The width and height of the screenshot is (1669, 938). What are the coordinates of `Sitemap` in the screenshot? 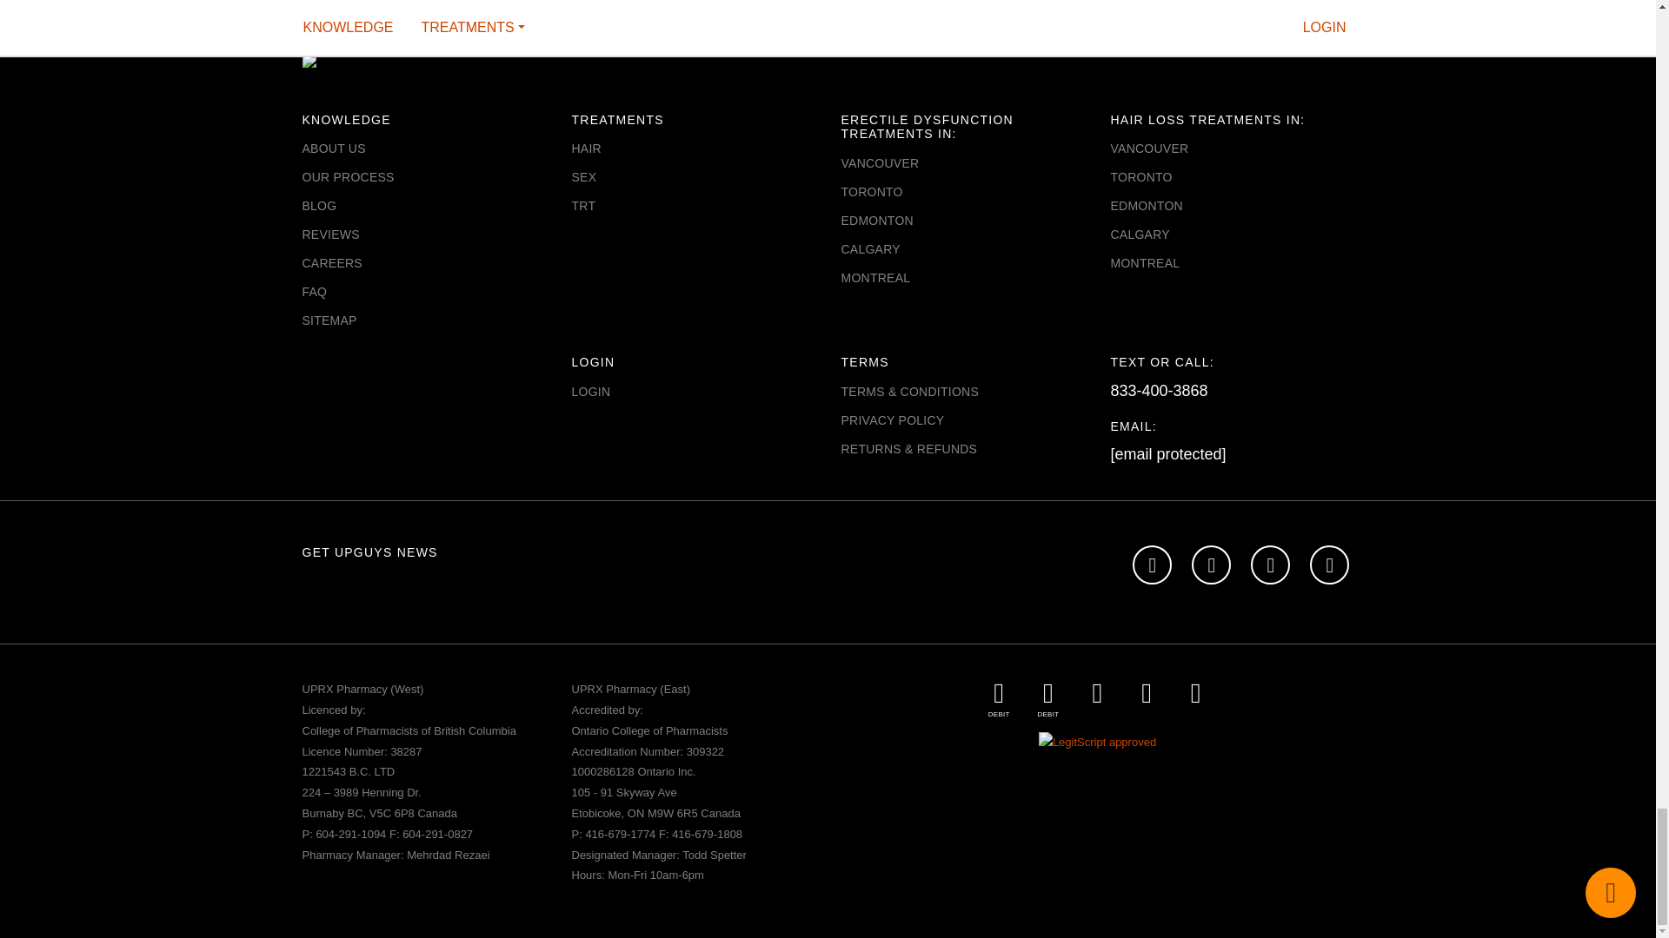 It's located at (329, 320).